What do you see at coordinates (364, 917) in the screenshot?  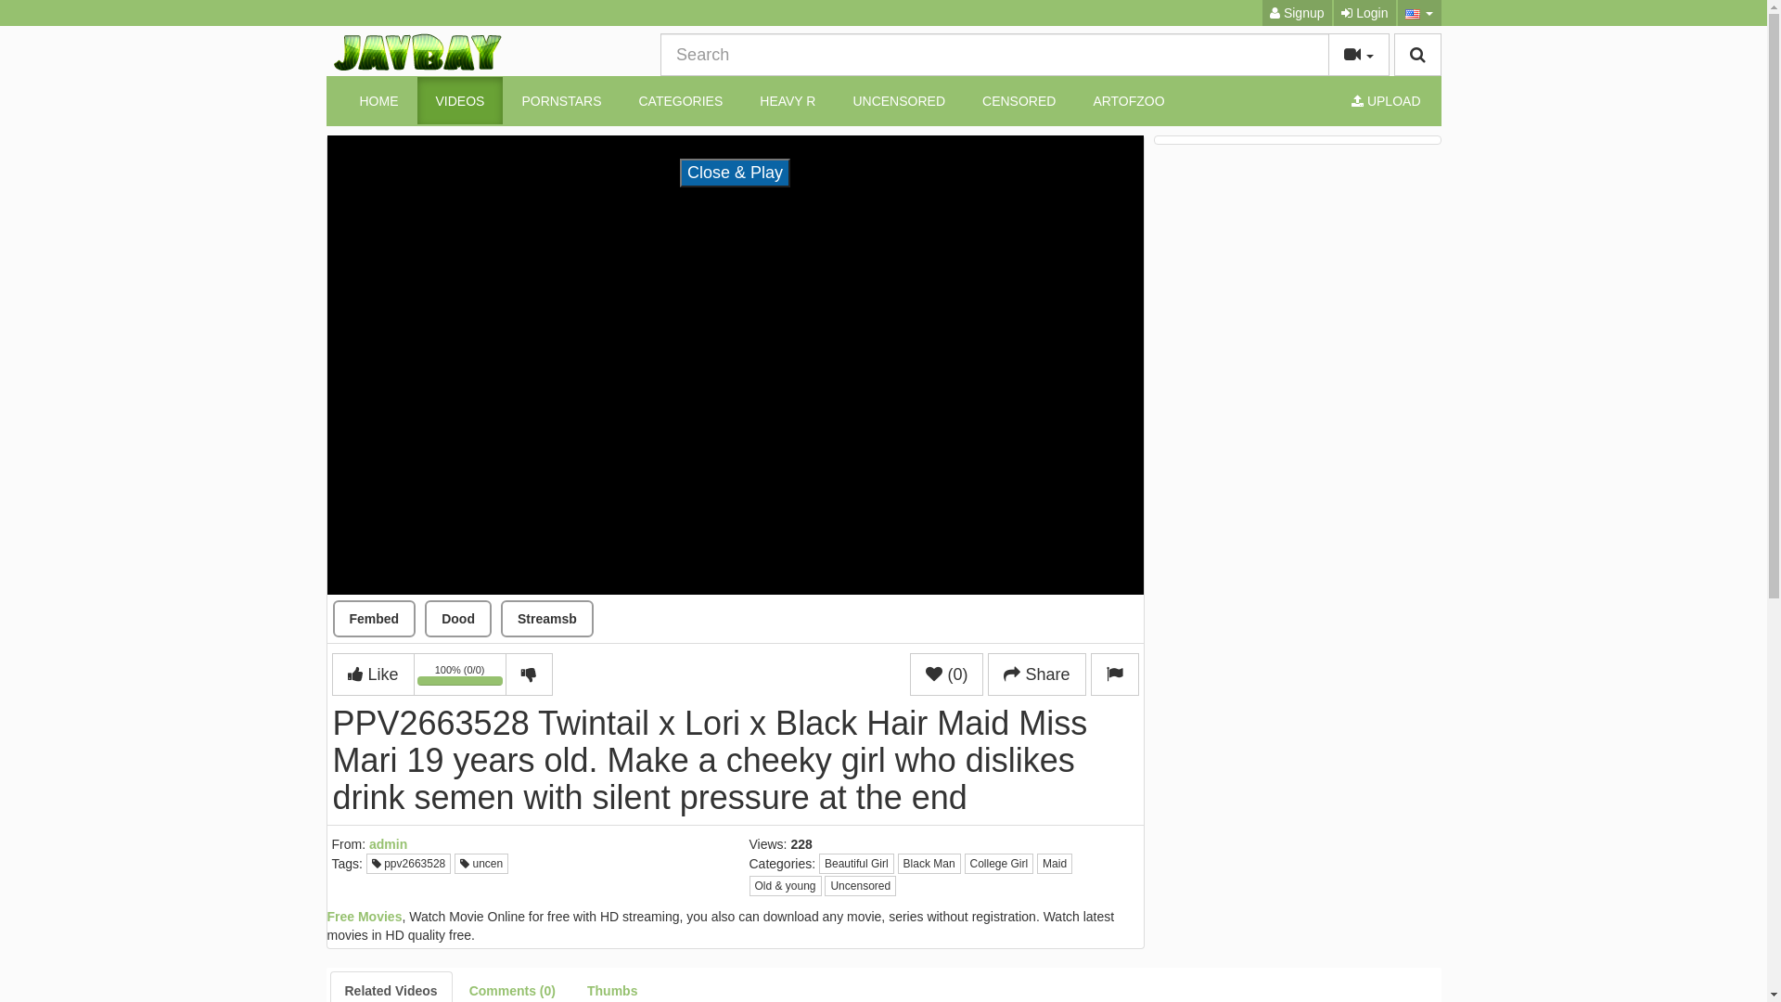 I see `Free Movies` at bounding box center [364, 917].